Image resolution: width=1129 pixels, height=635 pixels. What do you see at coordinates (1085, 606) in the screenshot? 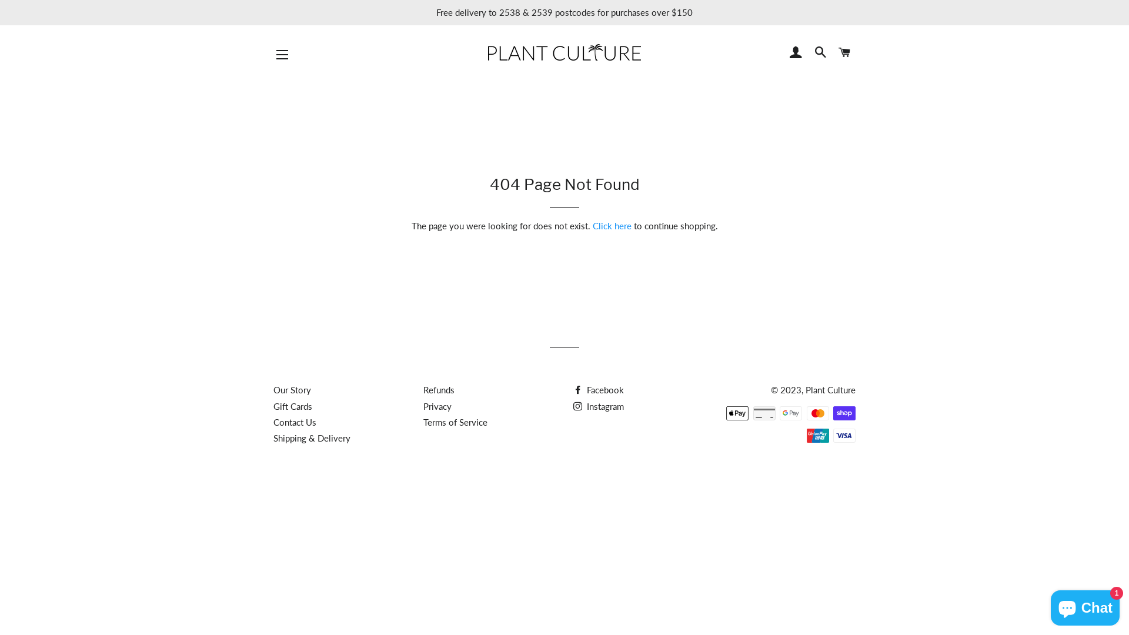
I see `Shopify online store chat` at bounding box center [1085, 606].